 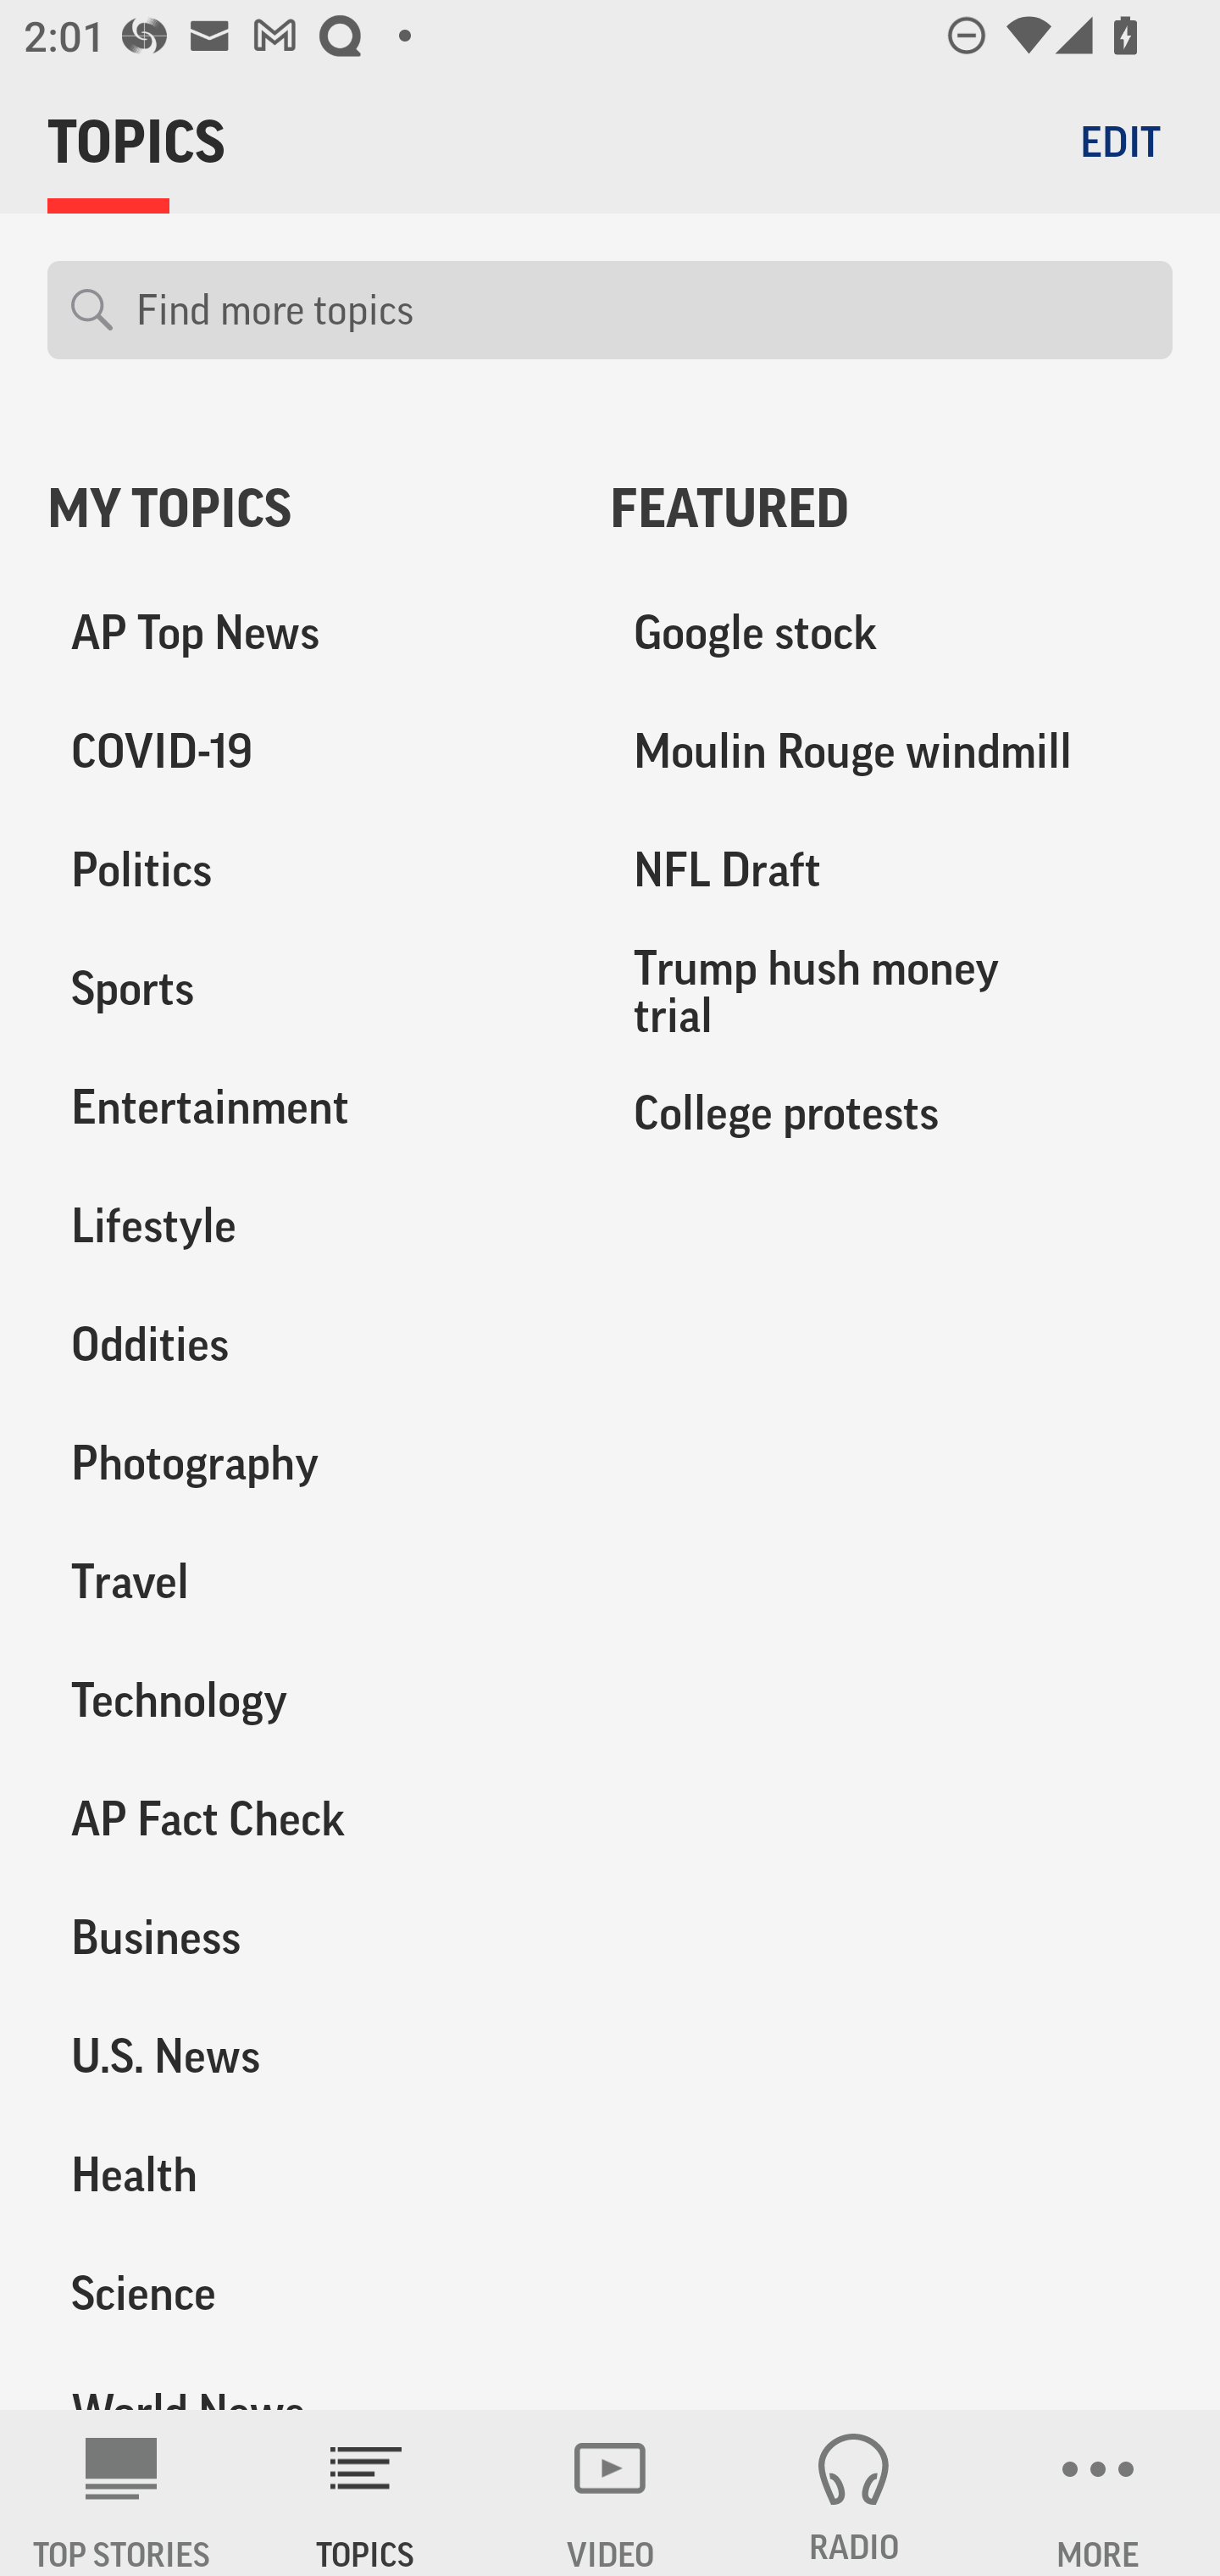 What do you see at coordinates (610, 2493) in the screenshot?
I see `VIDEO` at bounding box center [610, 2493].